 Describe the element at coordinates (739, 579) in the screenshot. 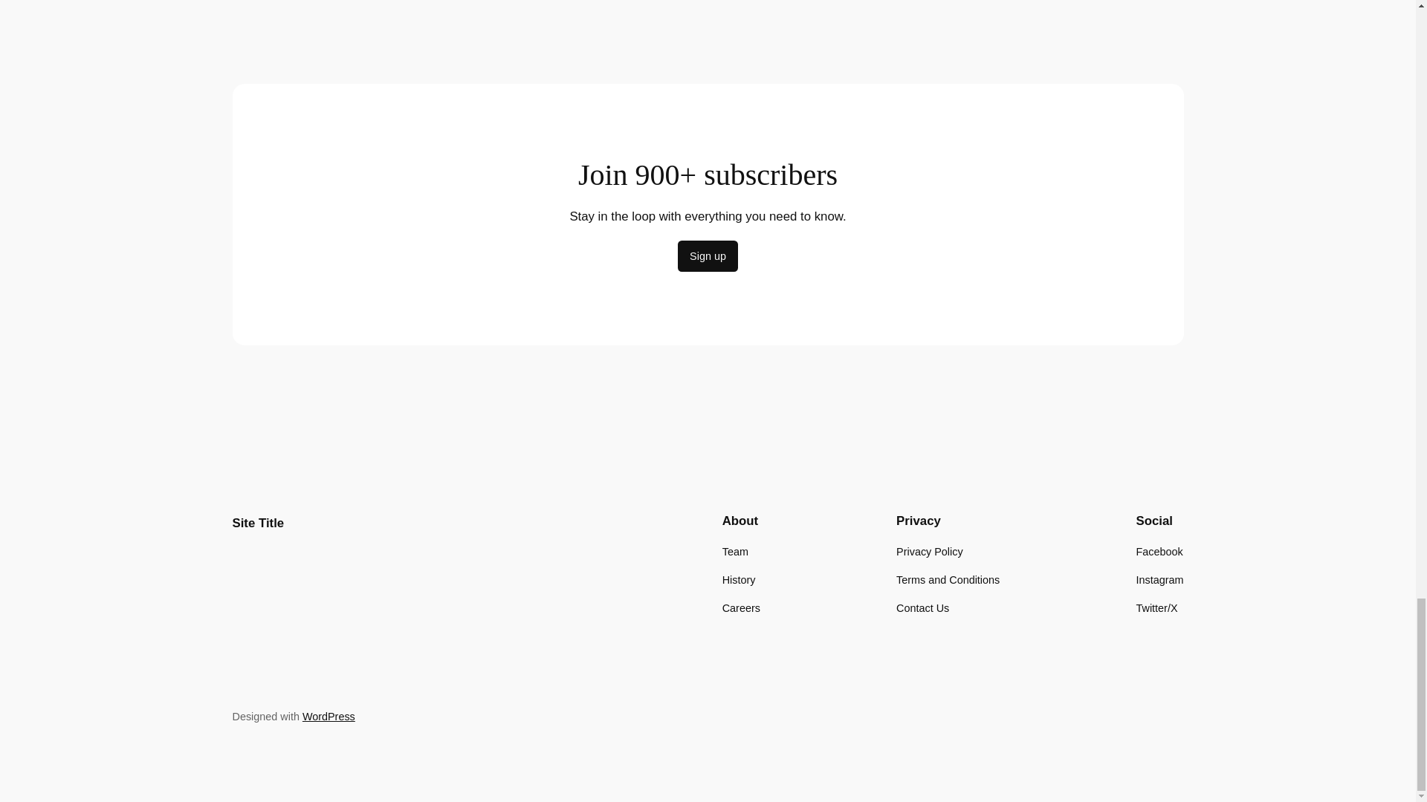

I see `History` at that location.